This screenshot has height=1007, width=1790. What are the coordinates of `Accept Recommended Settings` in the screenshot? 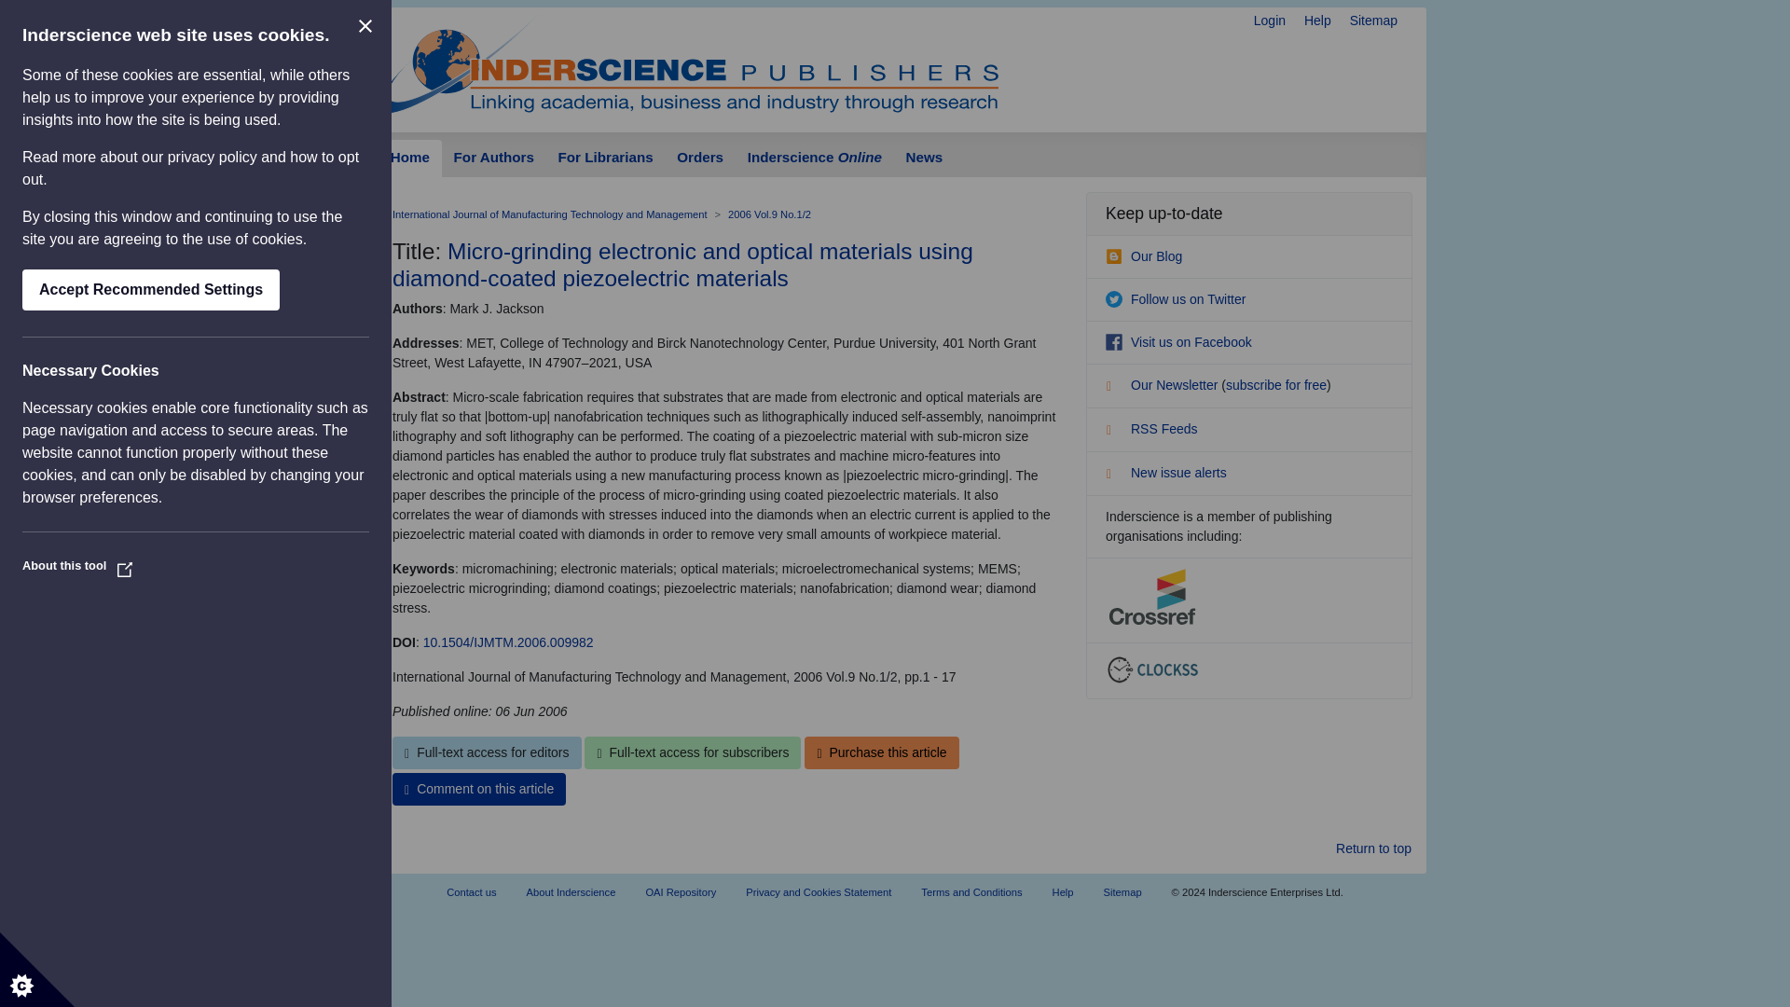 It's located at (150, 289).